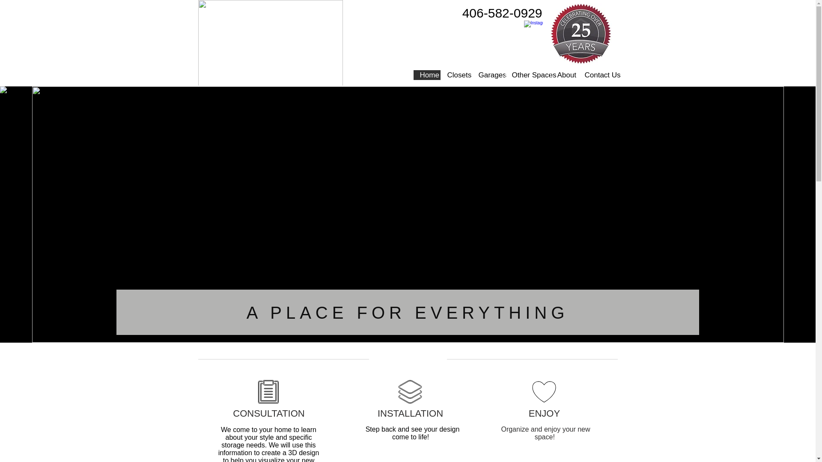 The width and height of the screenshot is (822, 462). What do you see at coordinates (564, 75) in the screenshot?
I see `About` at bounding box center [564, 75].